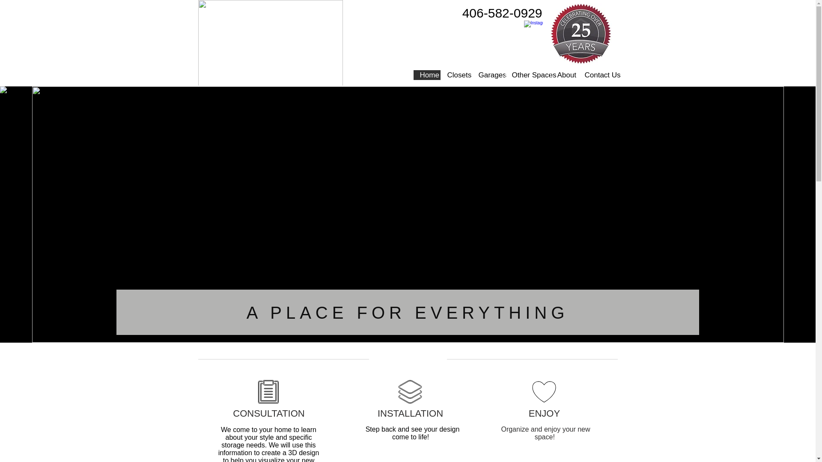 The width and height of the screenshot is (822, 462). What do you see at coordinates (564, 75) in the screenshot?
I see `About` at bounding box center [564, 75].